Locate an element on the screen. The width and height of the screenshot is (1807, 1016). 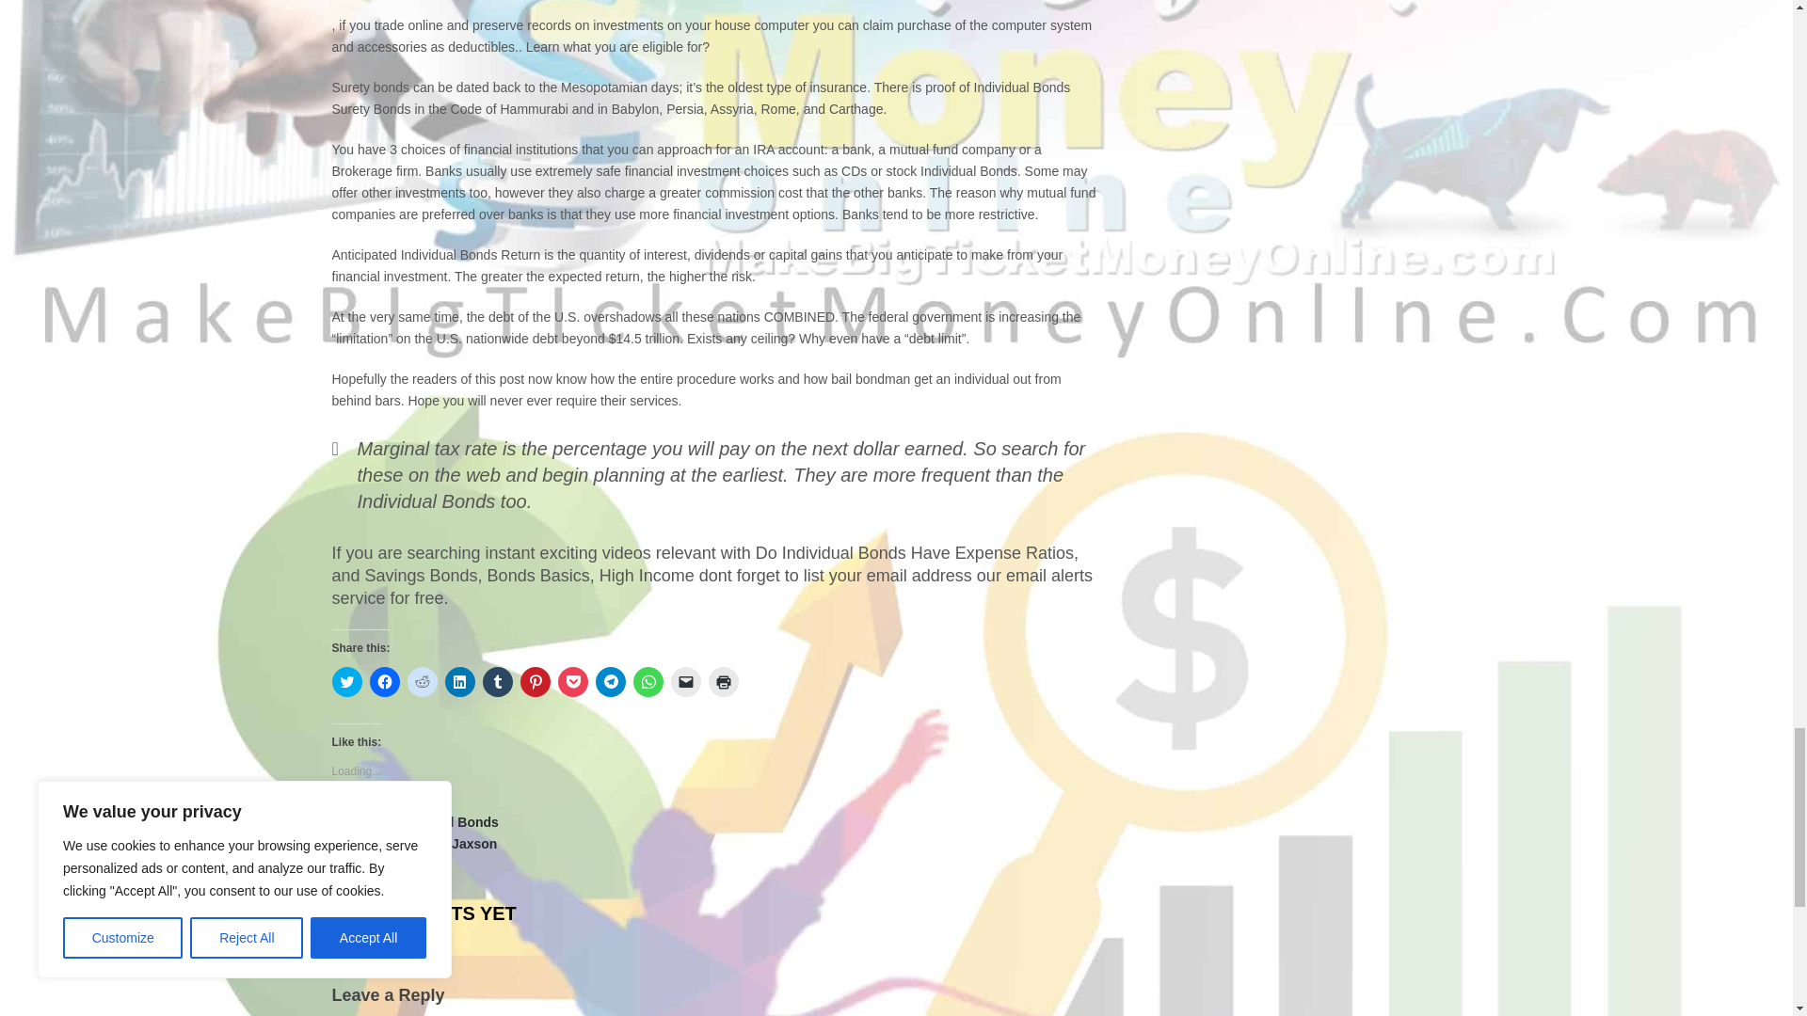
Click to share on Facebook is located at coordinates (384, 681).